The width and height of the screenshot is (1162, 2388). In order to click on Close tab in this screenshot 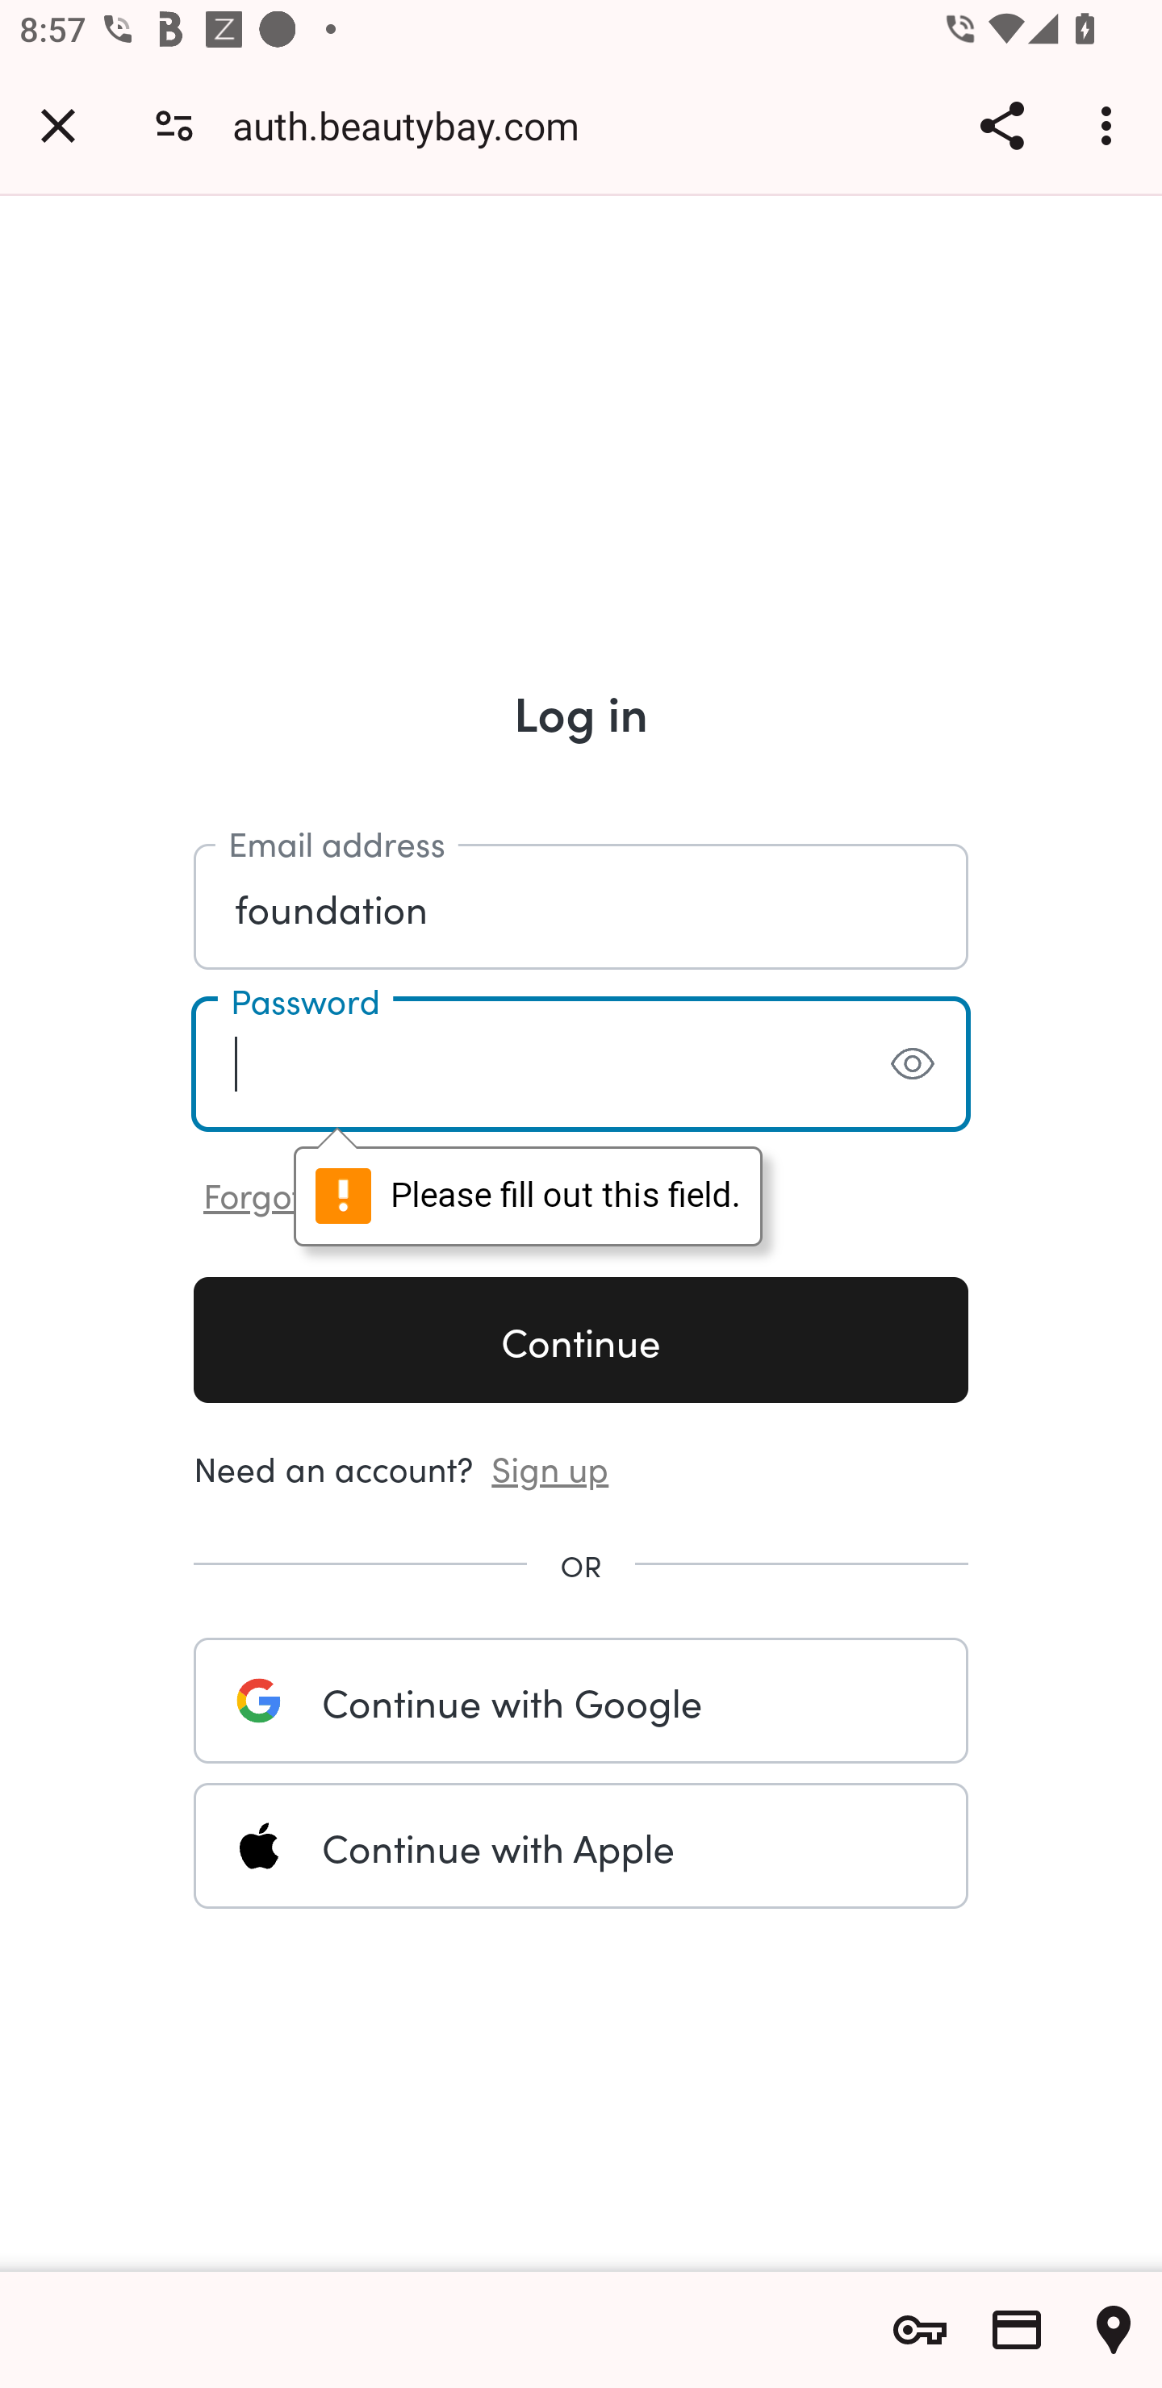, I will do `click(58, 125)`.